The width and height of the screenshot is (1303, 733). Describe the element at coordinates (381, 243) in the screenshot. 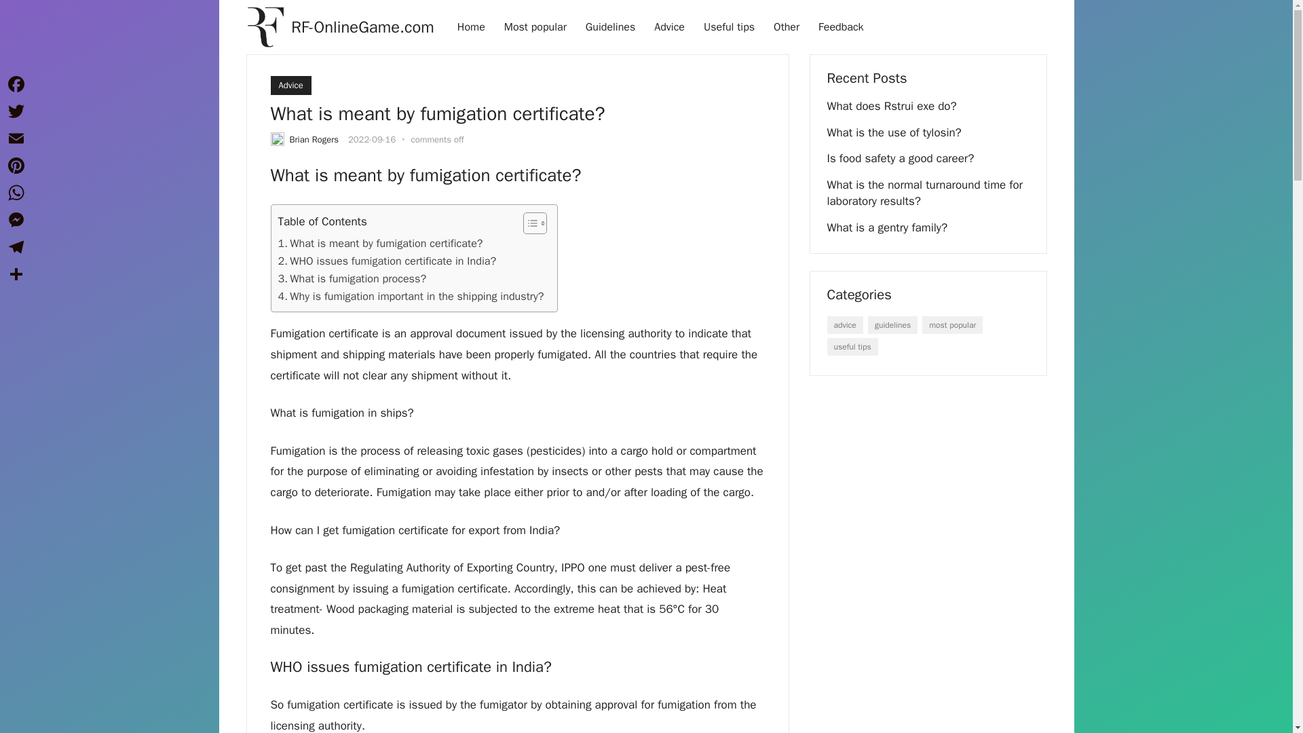

I see `What is meant by fumigation certificate?` at that location.